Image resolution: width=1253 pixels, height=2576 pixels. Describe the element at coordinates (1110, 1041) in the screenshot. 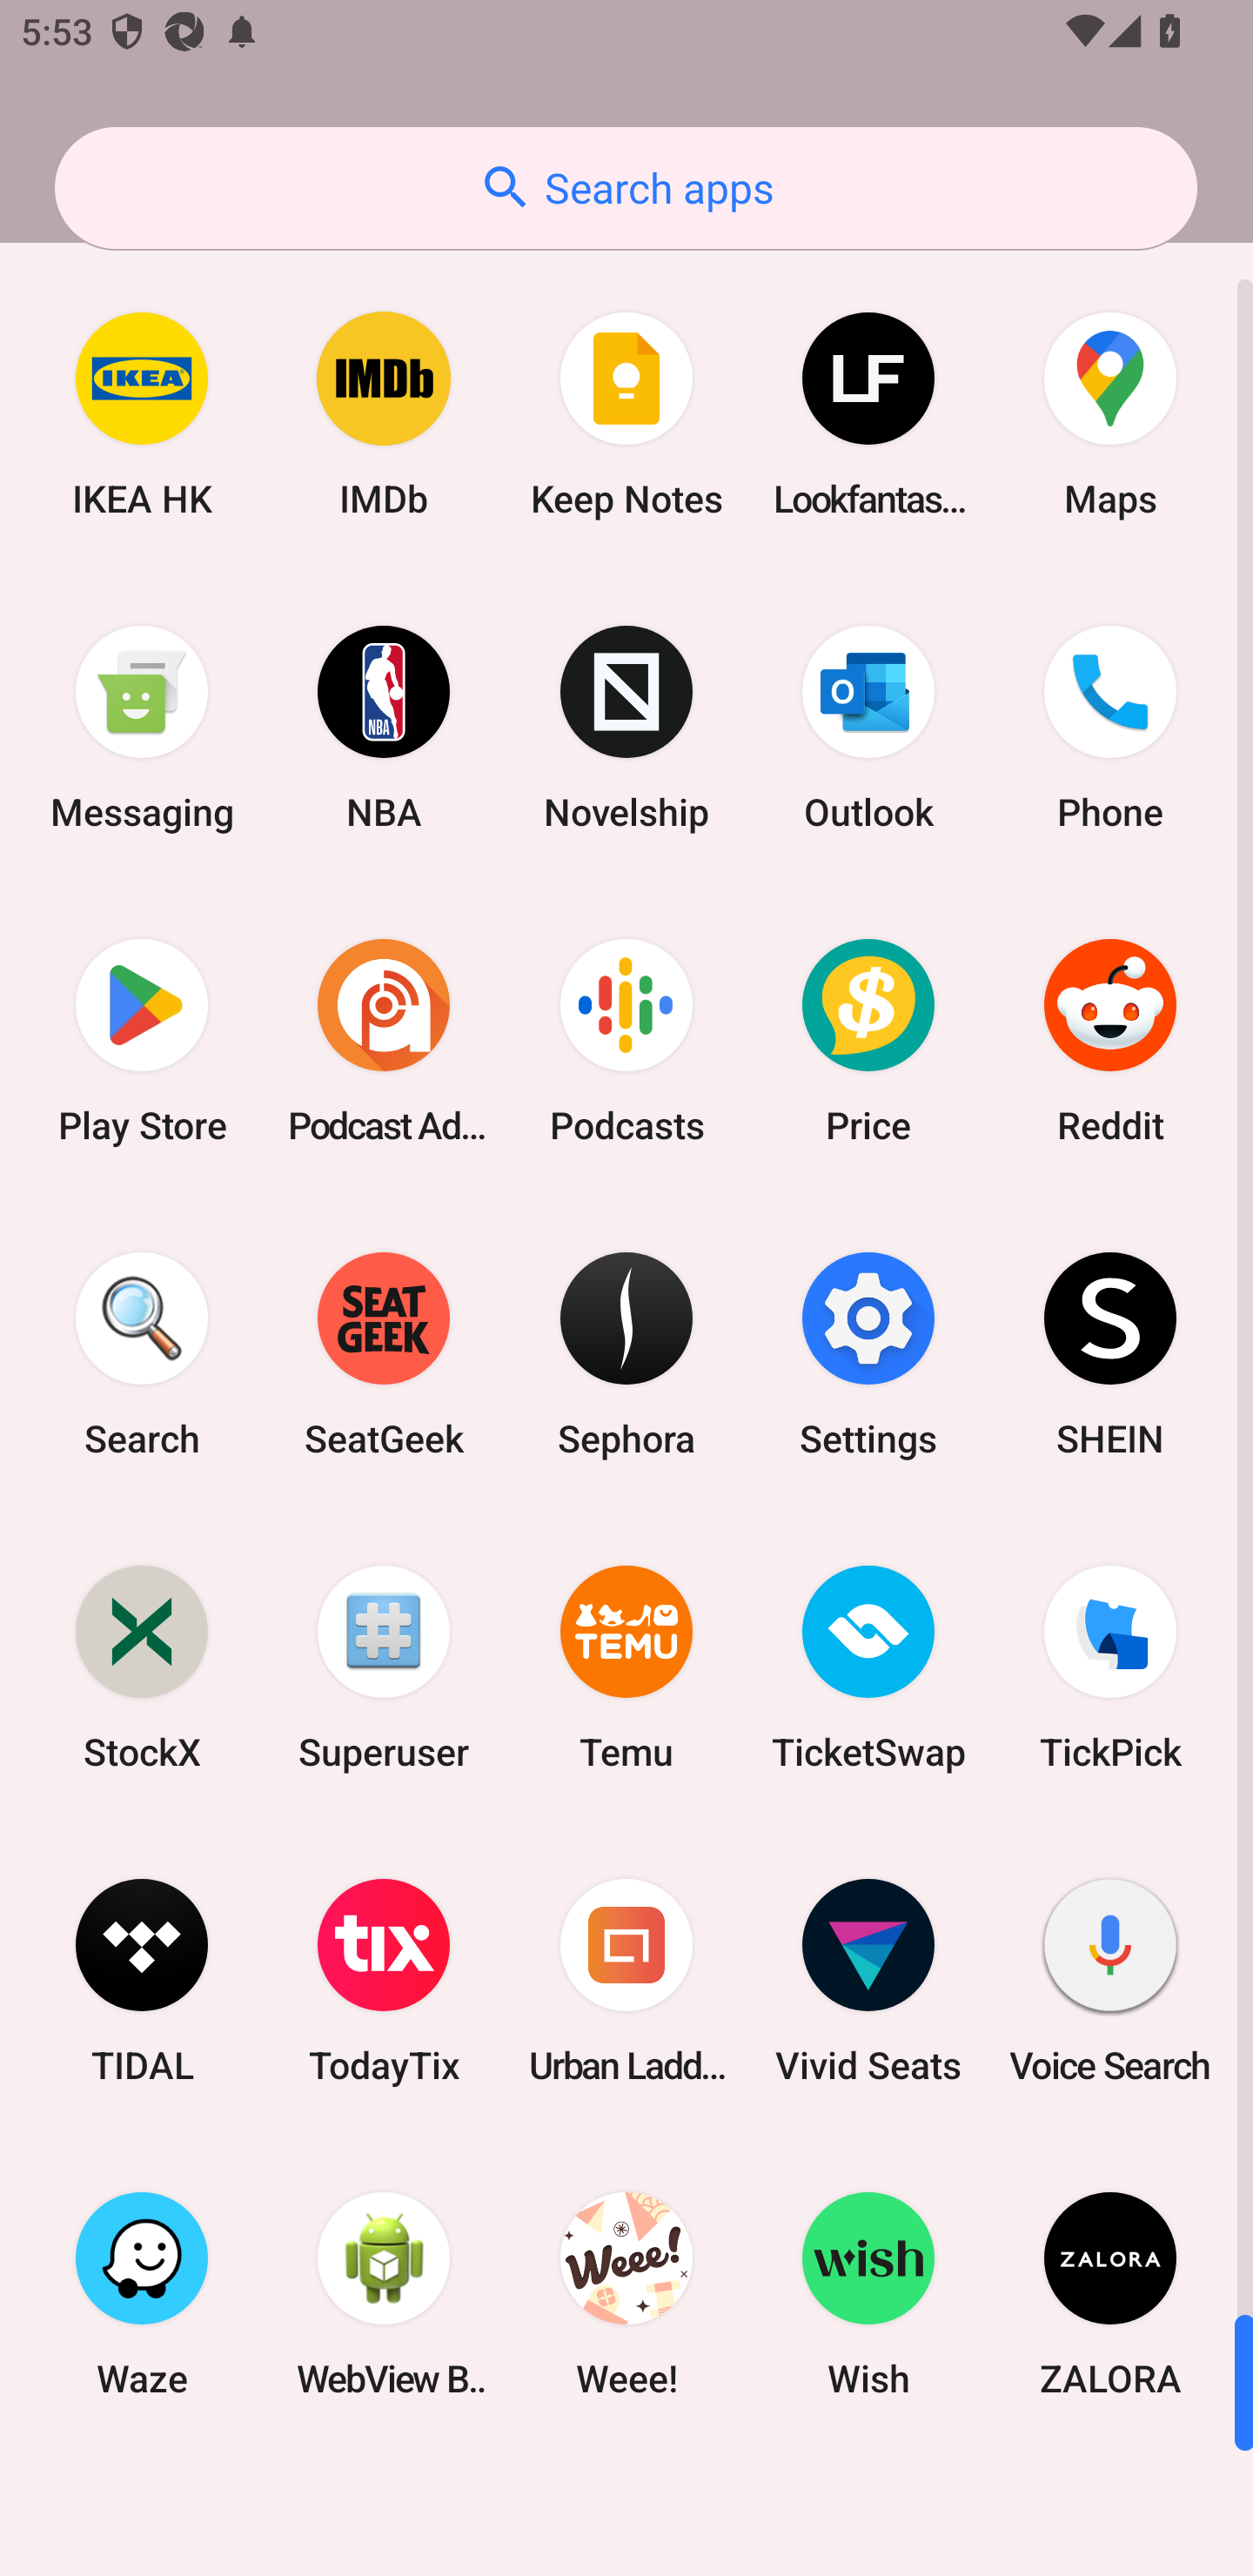

I see `Reddit` at that location.